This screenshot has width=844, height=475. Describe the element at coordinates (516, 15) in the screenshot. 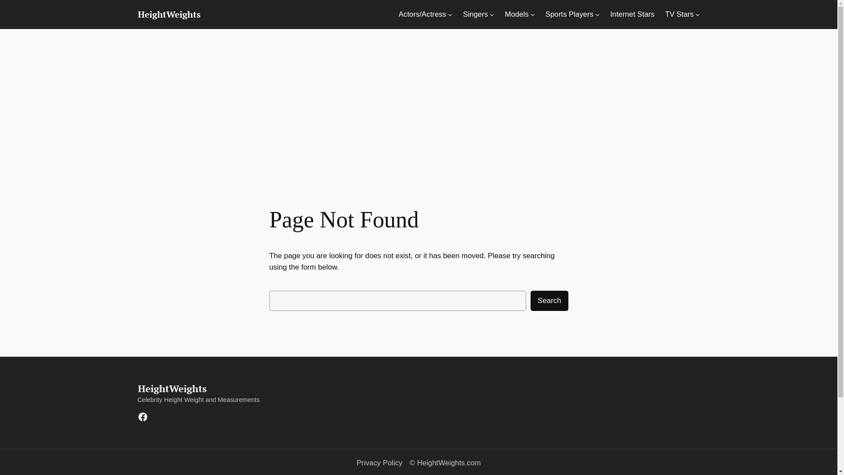

I see `Models` at that location.